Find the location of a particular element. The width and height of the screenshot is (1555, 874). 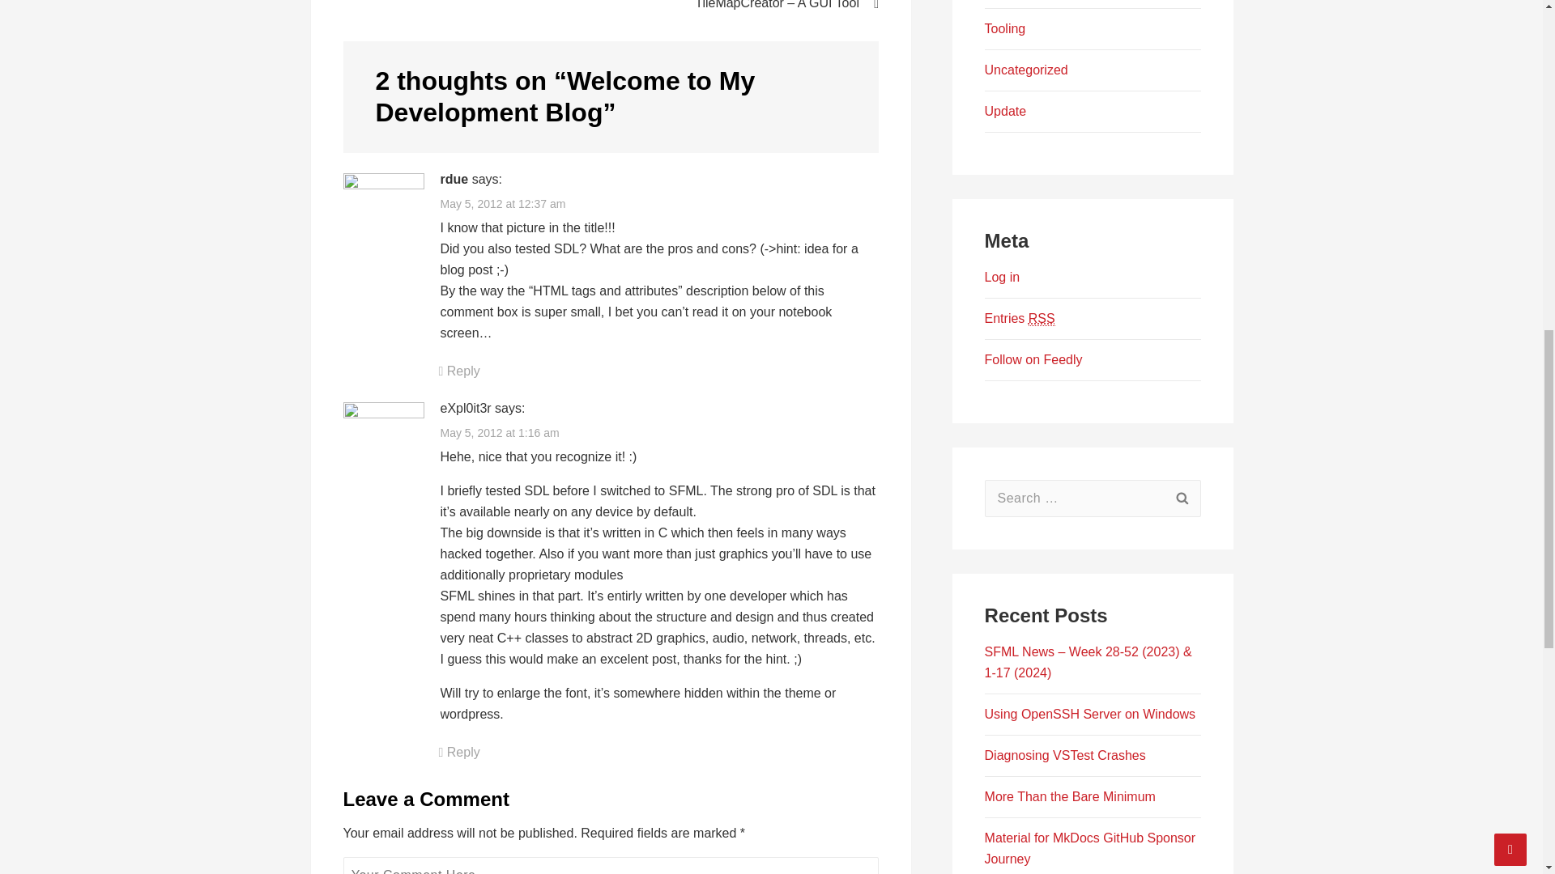

Really Simple Syndication is located at coordinates (1042, 318).